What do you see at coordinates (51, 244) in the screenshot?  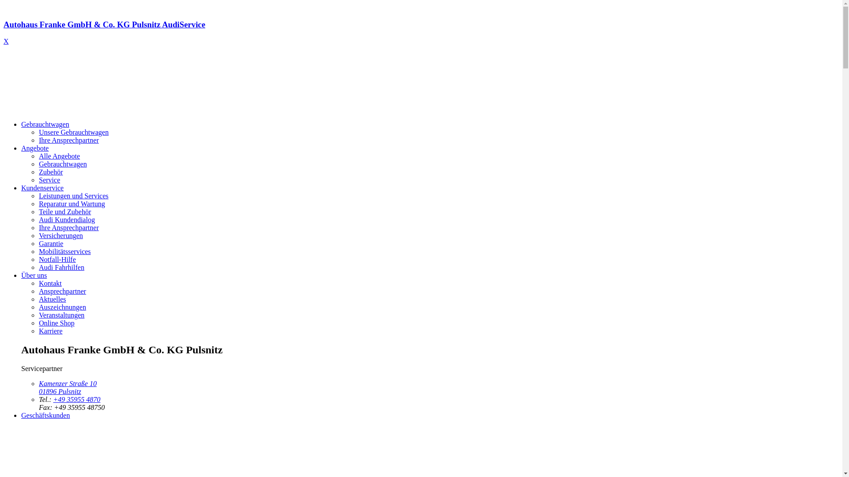 I see `Garantie` at bounding box center [51, 244].